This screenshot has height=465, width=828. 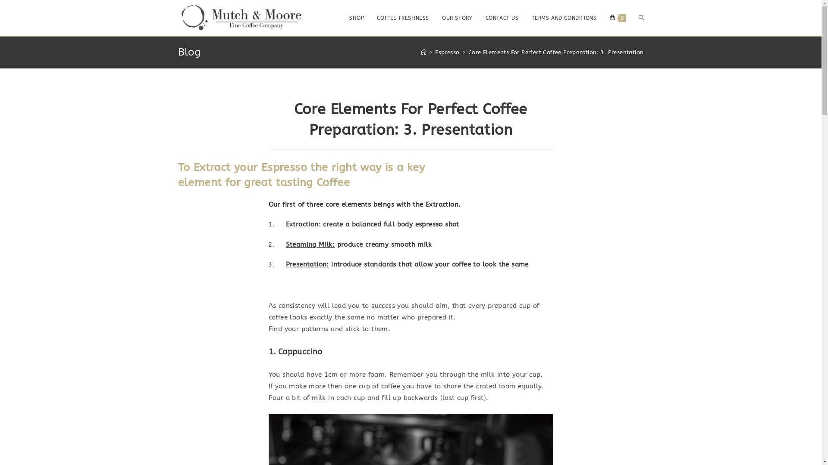 I want to click on Espresso, so click(x=447, y=53).